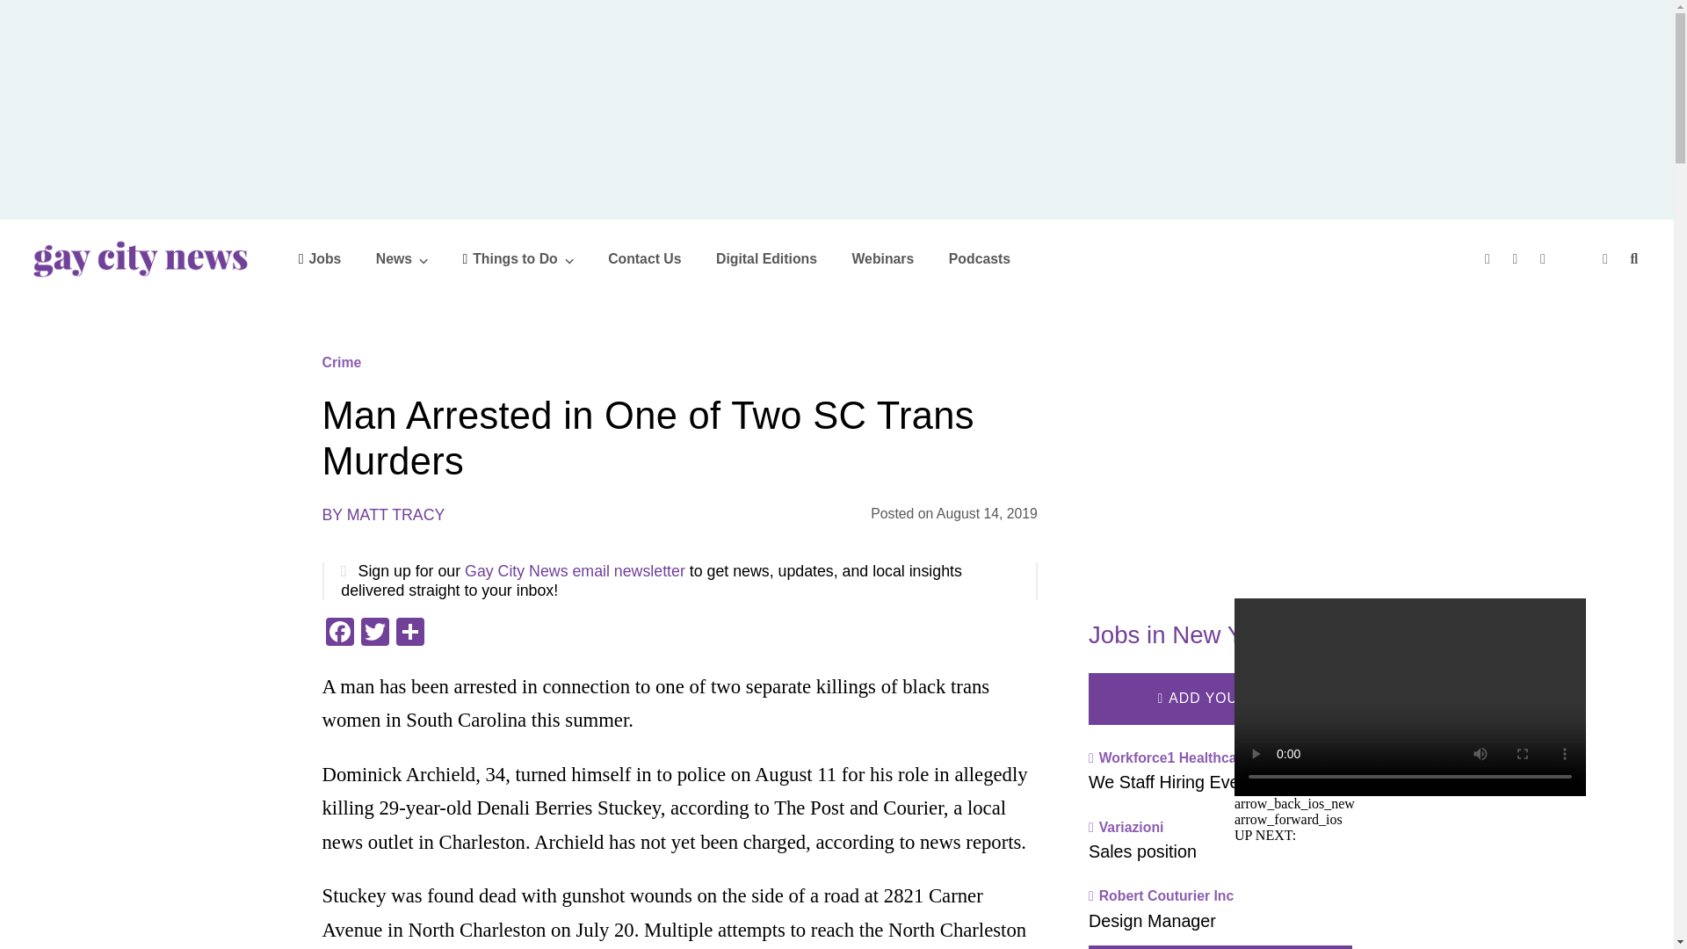 This screenshot has width=1687, height=949. What do you see at coordinates (320, 258) in the screenshot?
I see `Jobs` at bounding box center [320, 258].